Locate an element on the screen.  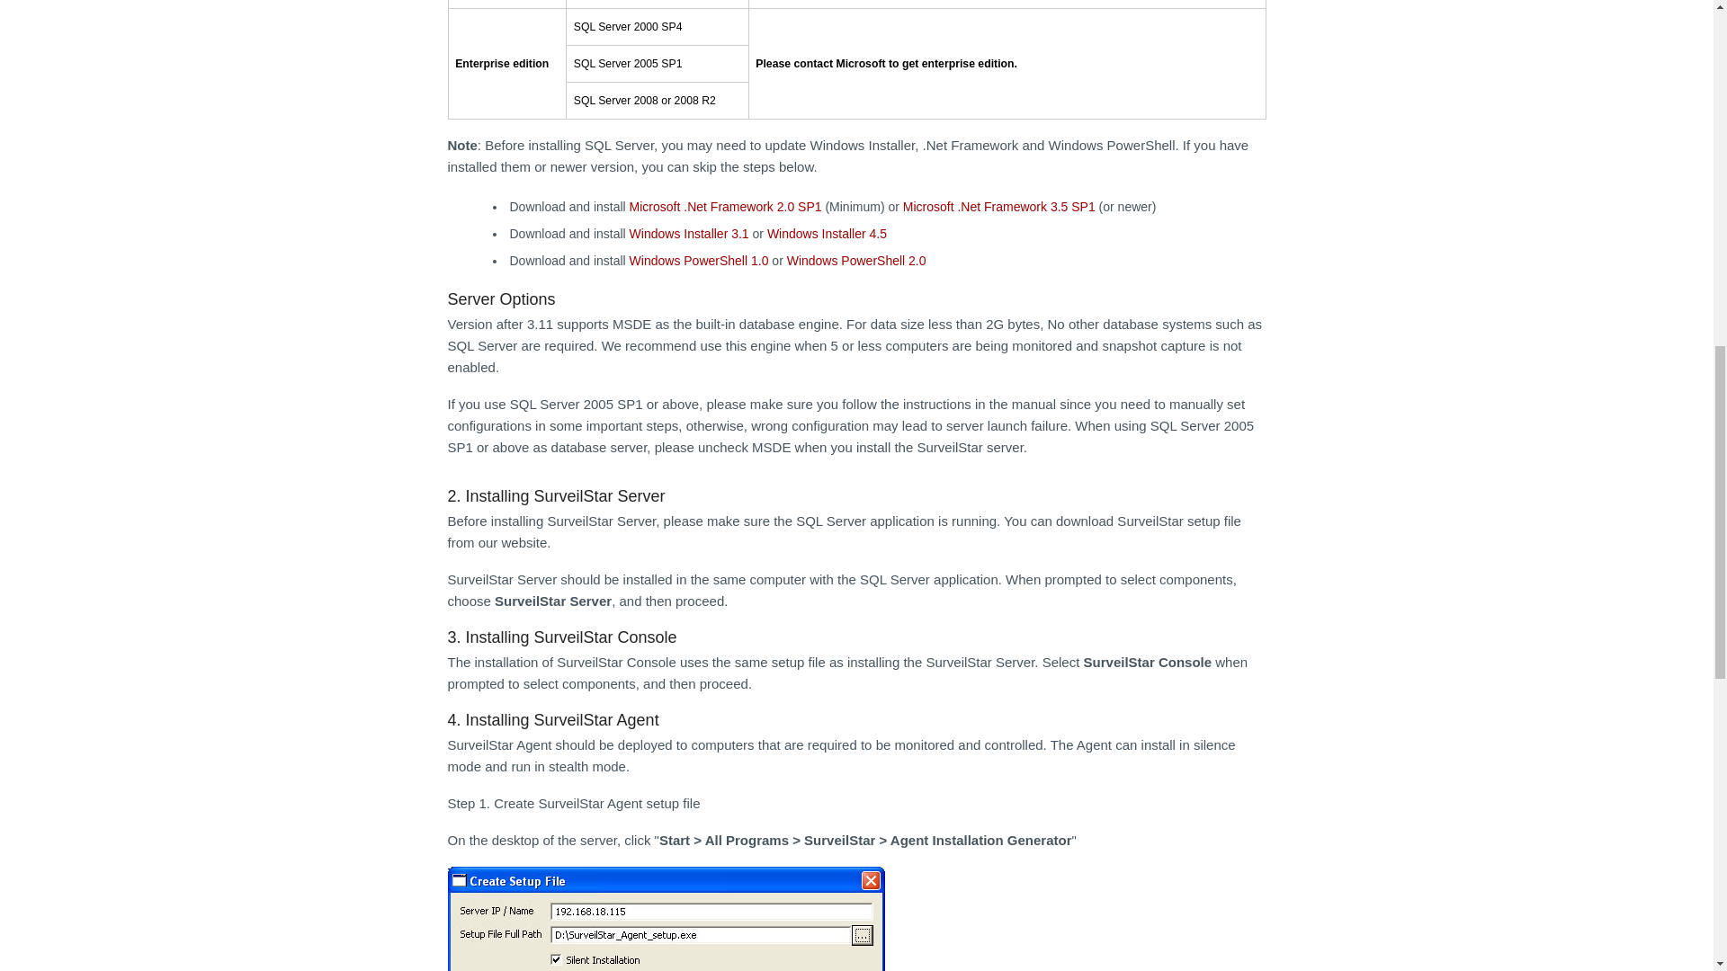
Windows PowerShell 1.0 is located at coordinates (699, 261).